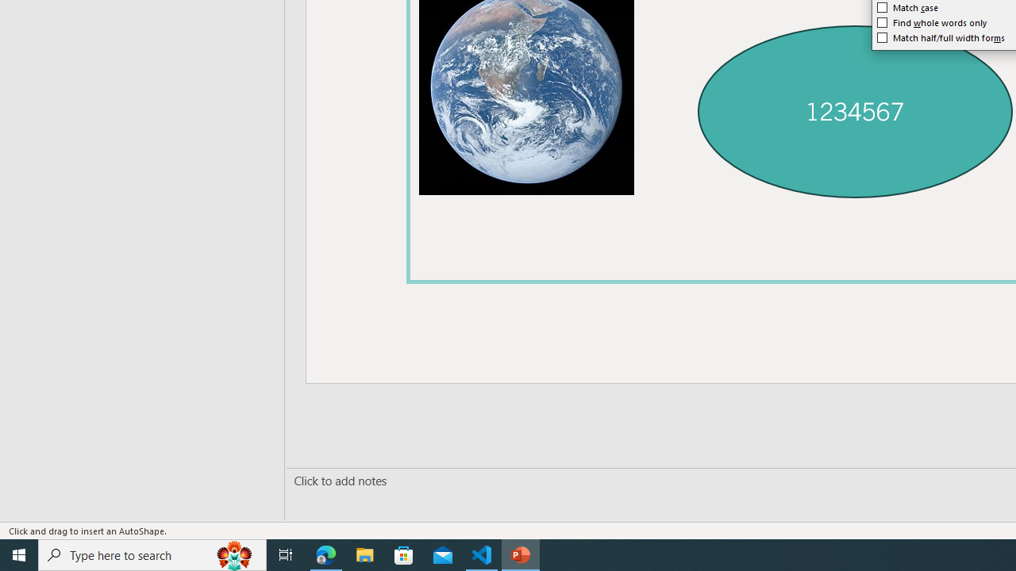  Describe the element at coordinates (326, 555) in the screenshot. I see `Microsoft Edge - 1 running window` at that location.